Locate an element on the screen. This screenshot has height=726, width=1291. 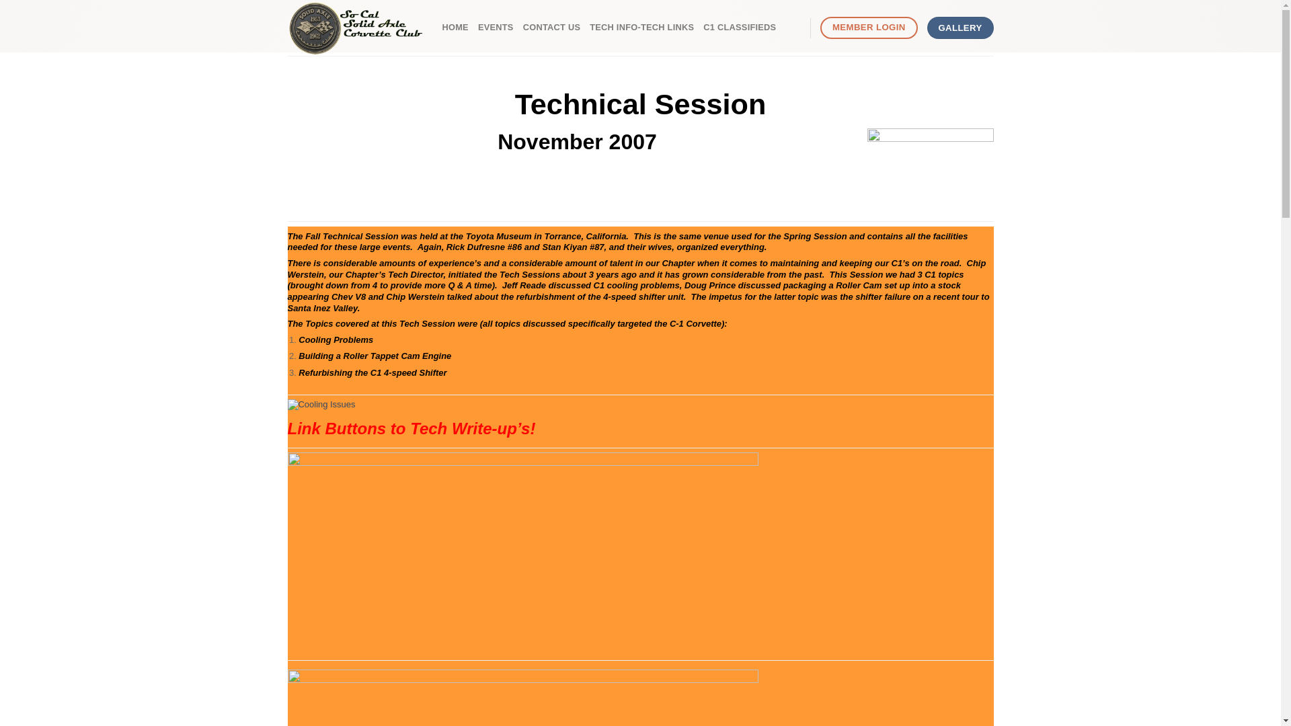
GALLERY is located at coordinates (960, 28).